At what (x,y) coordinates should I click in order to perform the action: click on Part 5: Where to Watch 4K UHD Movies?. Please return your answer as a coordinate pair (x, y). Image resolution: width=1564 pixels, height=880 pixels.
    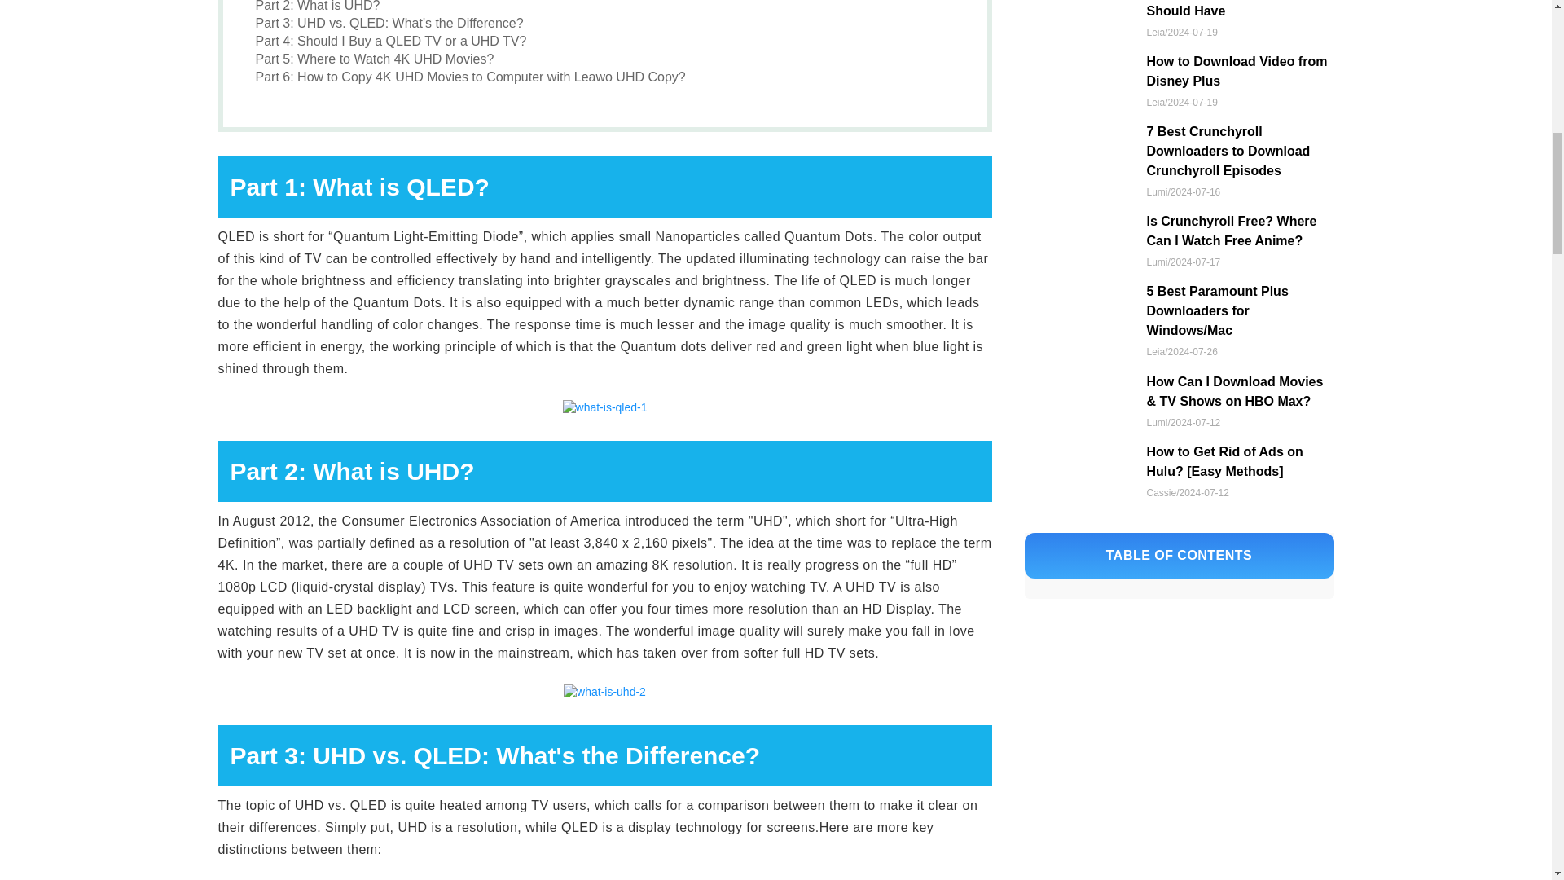
    Looking at the image, I should click on (375, 59).